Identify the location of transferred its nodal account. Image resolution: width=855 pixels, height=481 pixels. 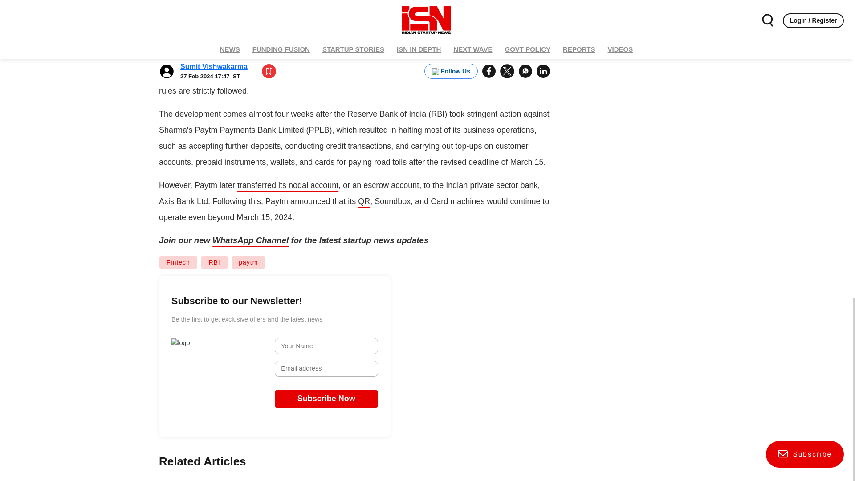
(288, 185).